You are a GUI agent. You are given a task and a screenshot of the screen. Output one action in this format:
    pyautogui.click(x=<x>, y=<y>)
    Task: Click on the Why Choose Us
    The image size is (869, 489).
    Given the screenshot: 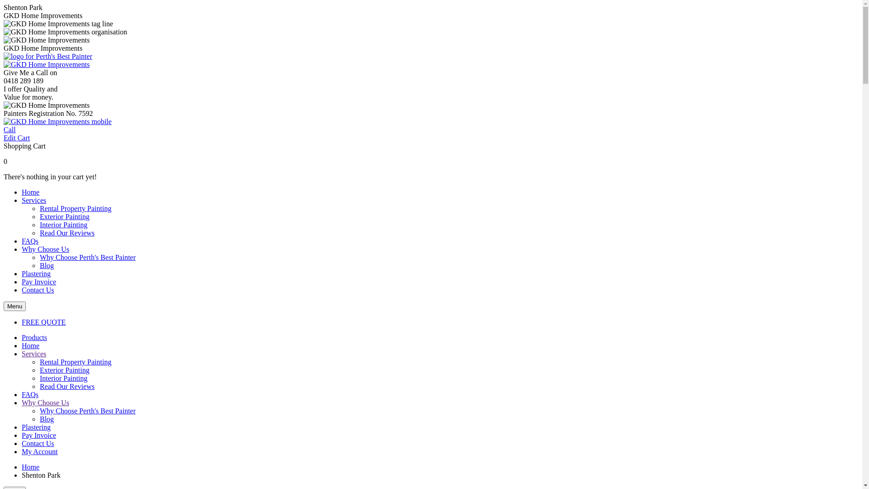 What is the action you would take?
    pyautogui.click(x=45, y=249)
    